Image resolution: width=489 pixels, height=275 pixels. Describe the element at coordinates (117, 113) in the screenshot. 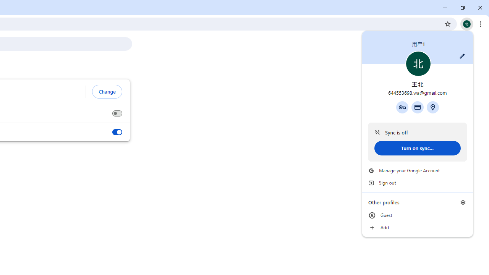

I see `Ask where to save each file before downloading` at that location.